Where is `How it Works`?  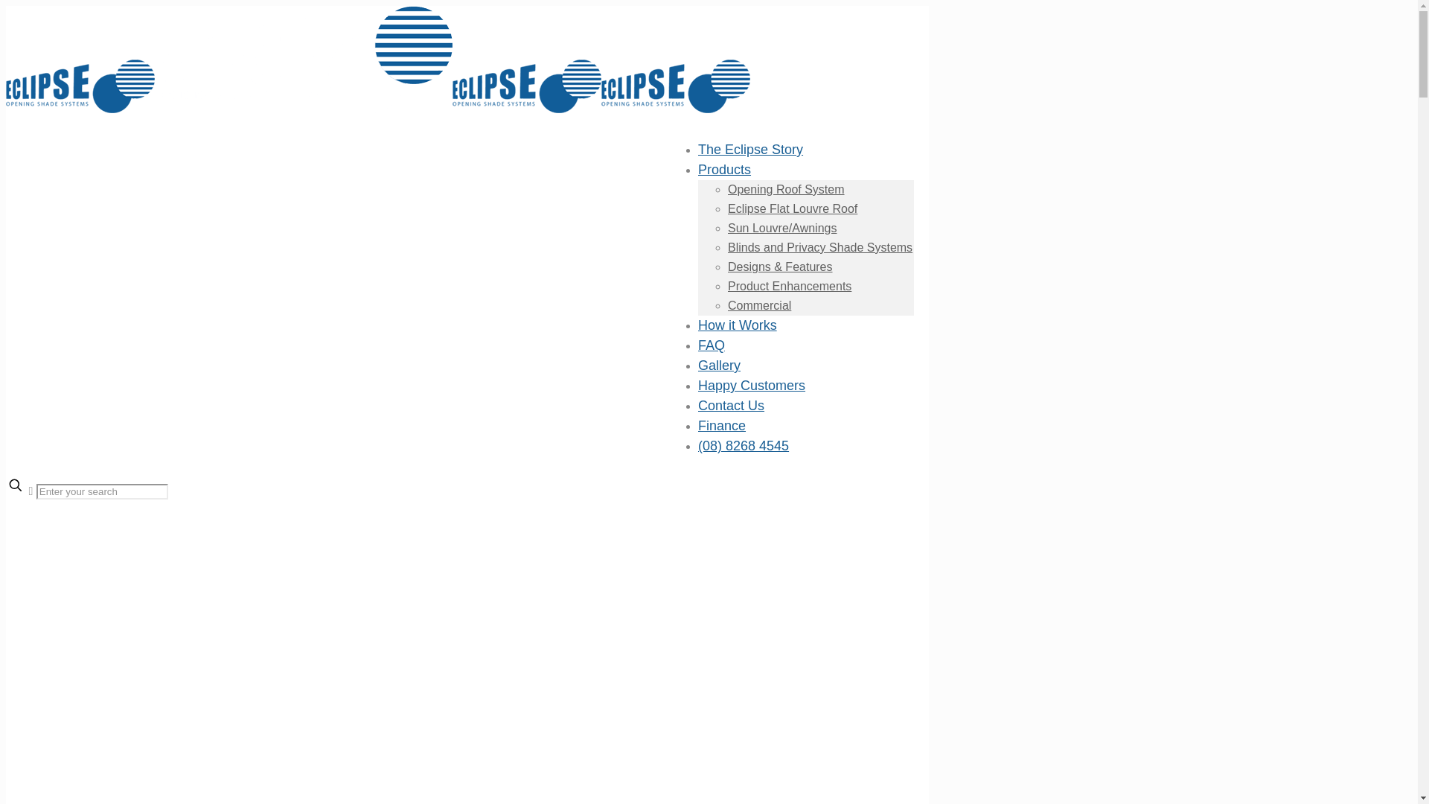 How it Works is located at coordinates (738, 325).